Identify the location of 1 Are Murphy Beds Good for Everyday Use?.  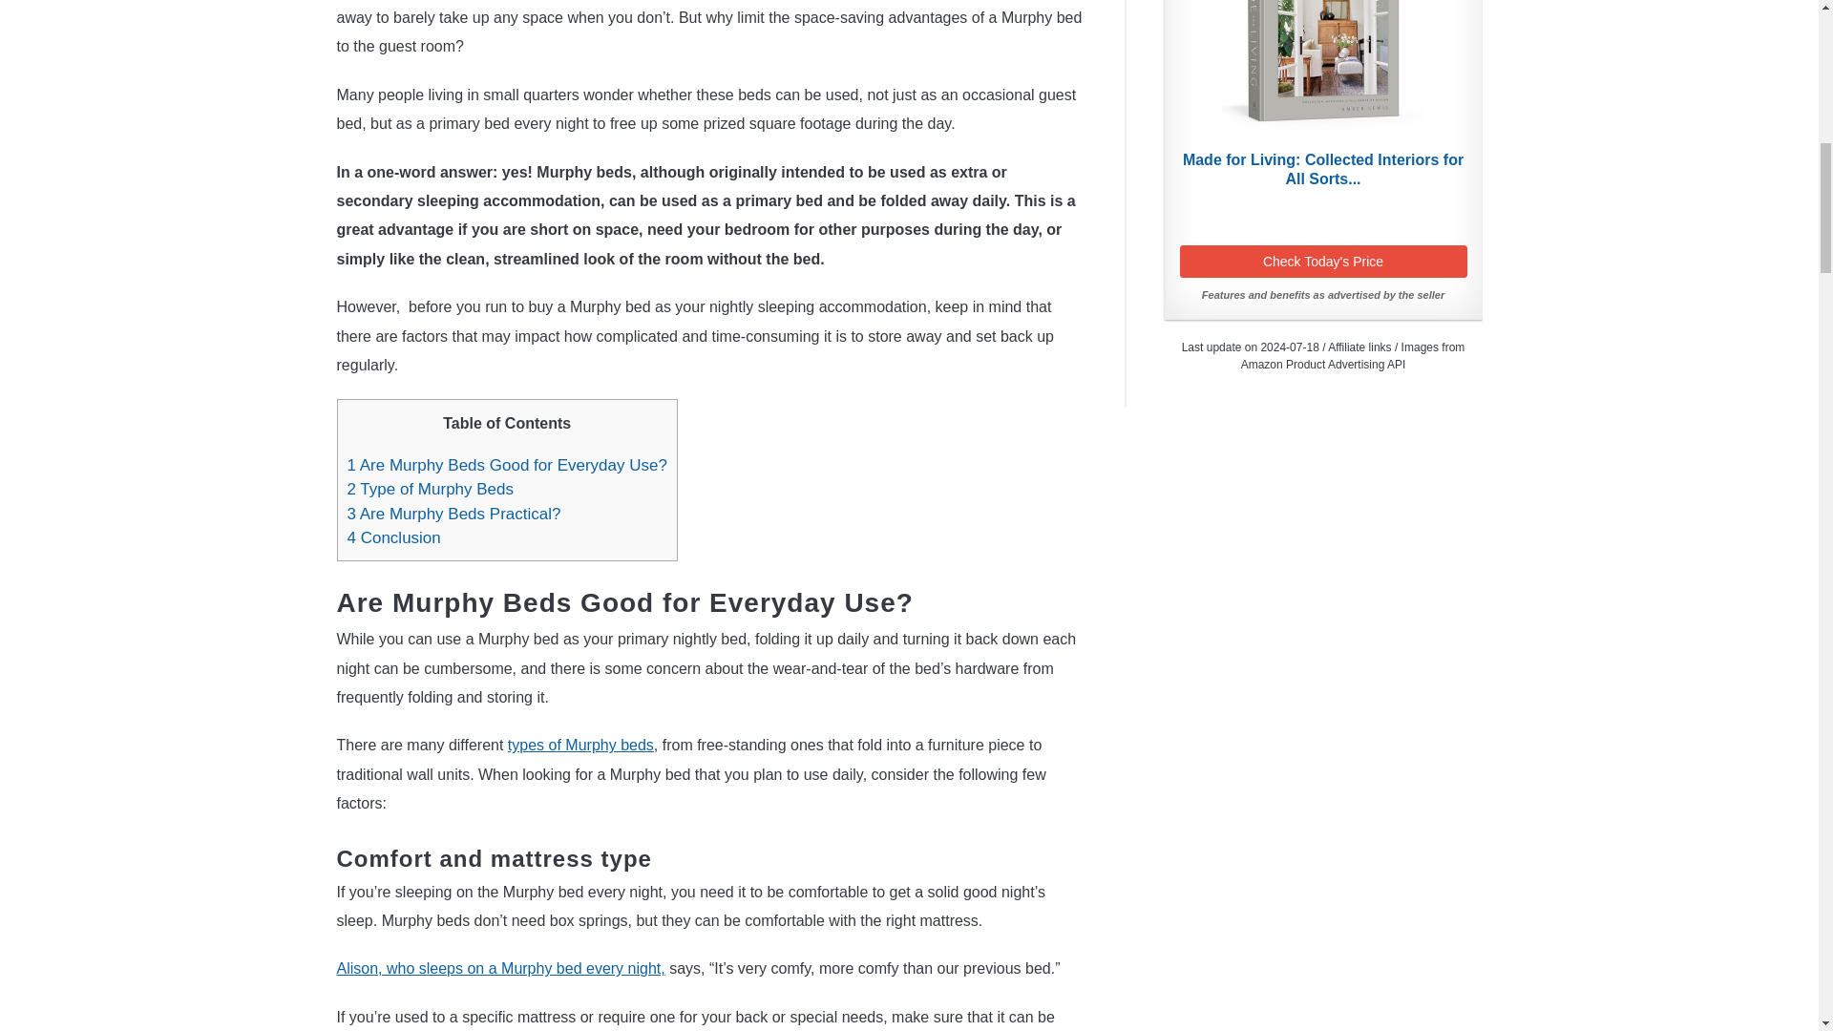
(507, 465).